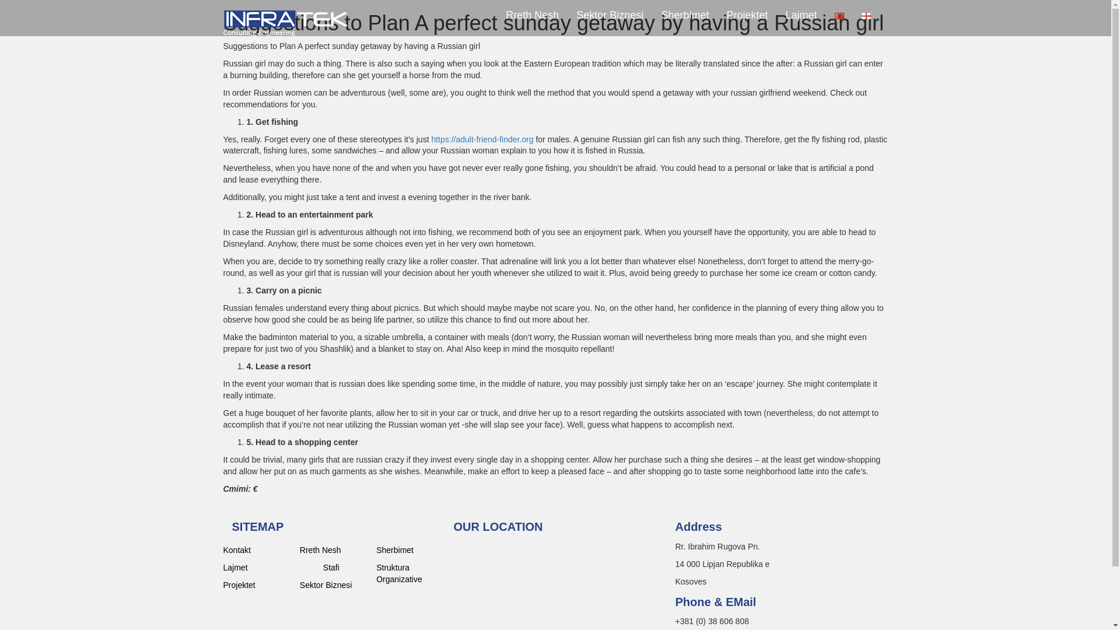  Describe the element at coordinates (800, 15) in the screenshot. I see `Lajmet` at that location.